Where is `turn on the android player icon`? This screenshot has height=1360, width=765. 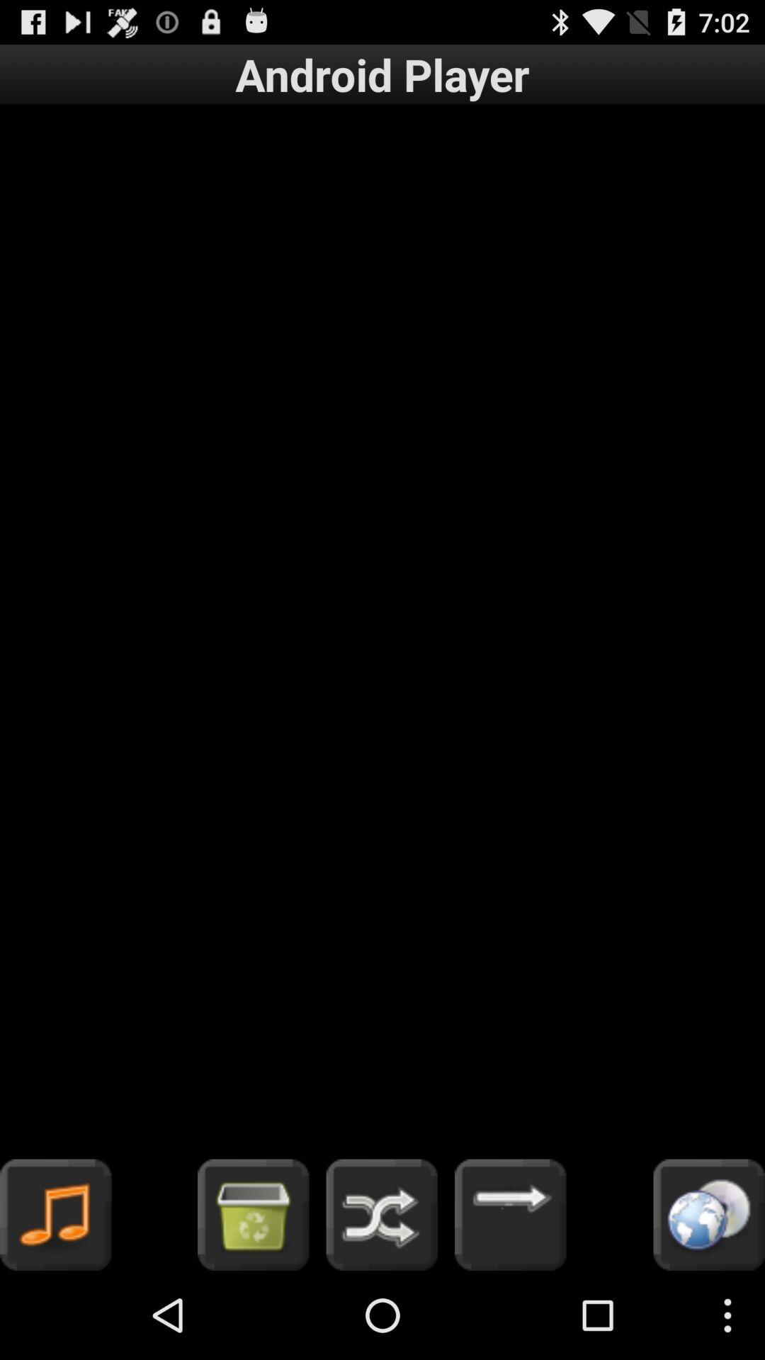 turn on the android player icon is located at coordinates (382, 74).